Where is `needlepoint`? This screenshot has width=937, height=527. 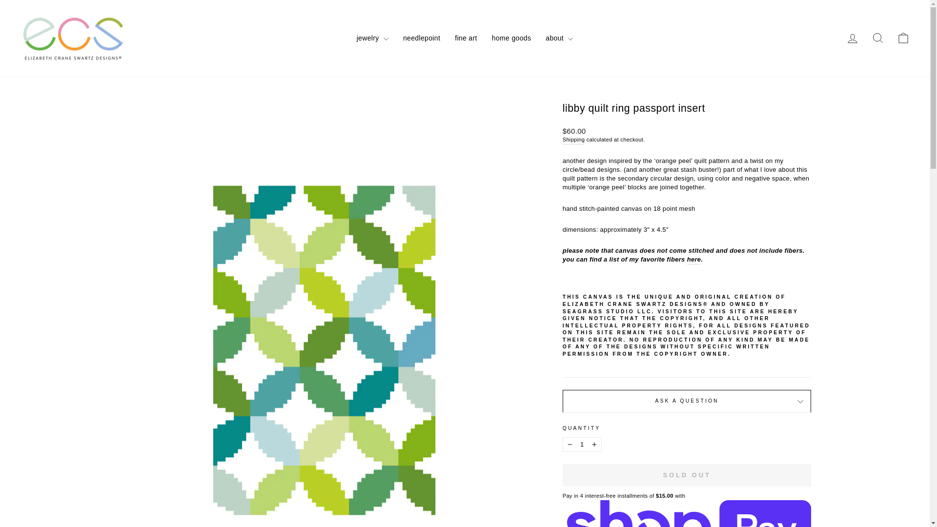
needlepoint is located at coordinates (582, 444).